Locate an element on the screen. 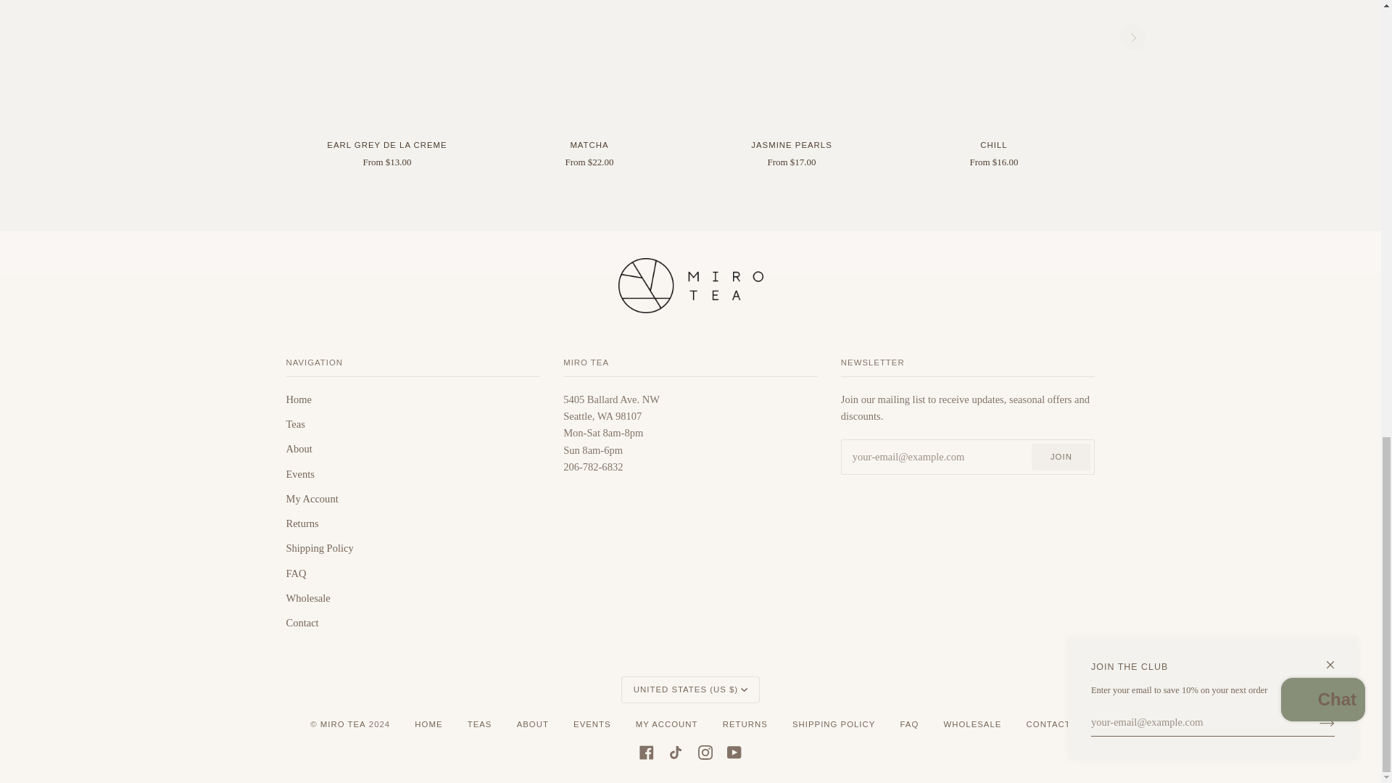 Image resolution: width=1392 pixels, height=783 pixels. Facebook is located at coordinates (647, 753).